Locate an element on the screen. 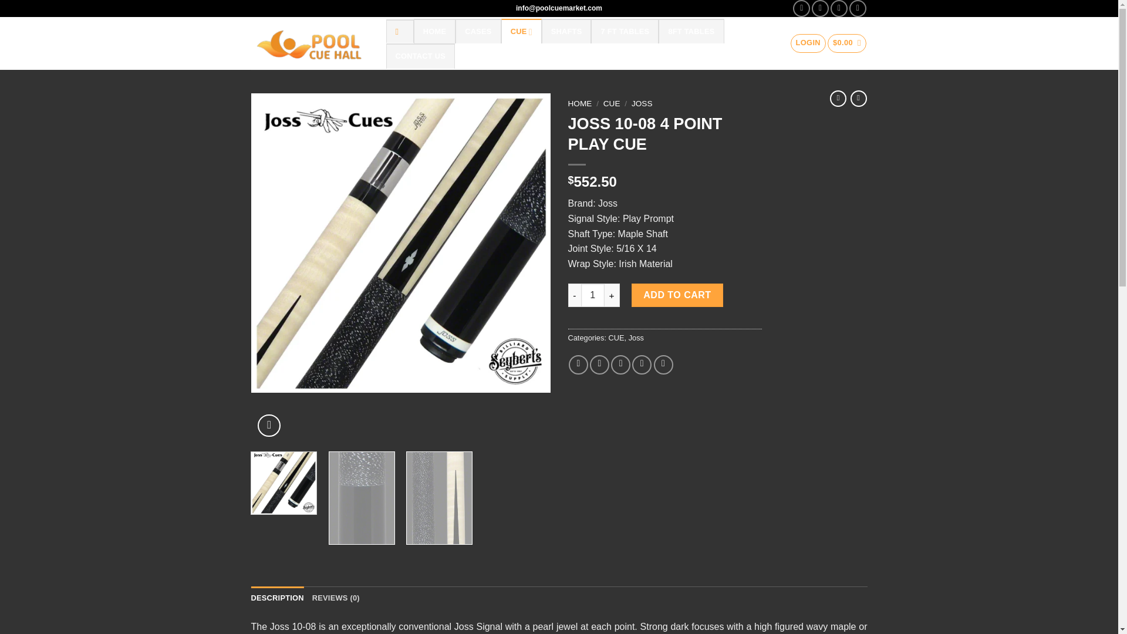  SHAFTS is located at coordinates (567, 31).